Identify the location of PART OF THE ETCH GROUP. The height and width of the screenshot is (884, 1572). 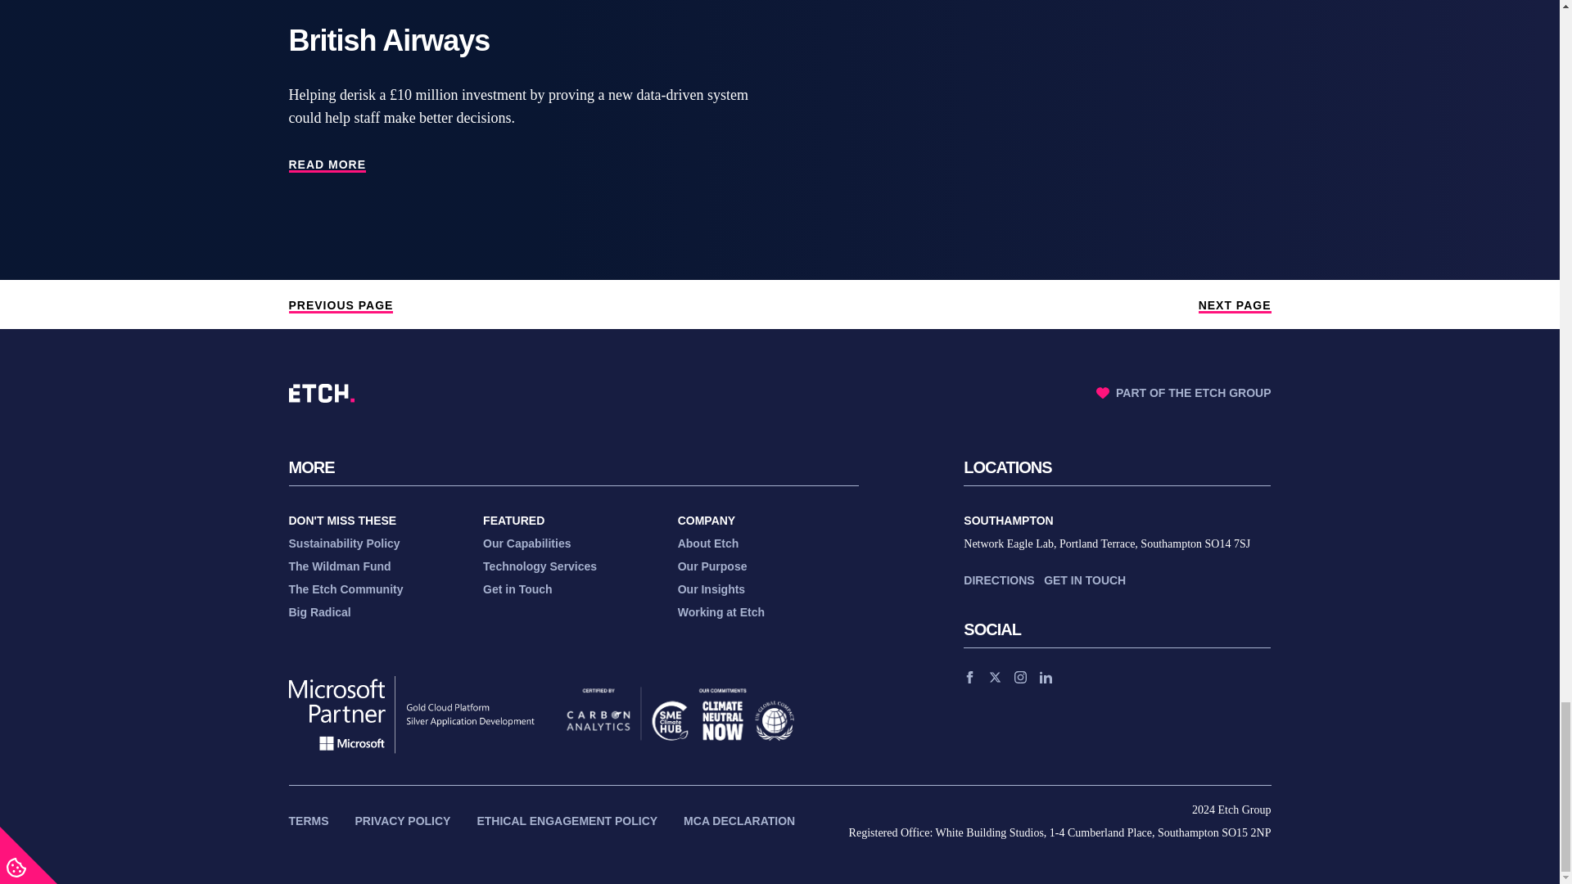
(1184, 392).